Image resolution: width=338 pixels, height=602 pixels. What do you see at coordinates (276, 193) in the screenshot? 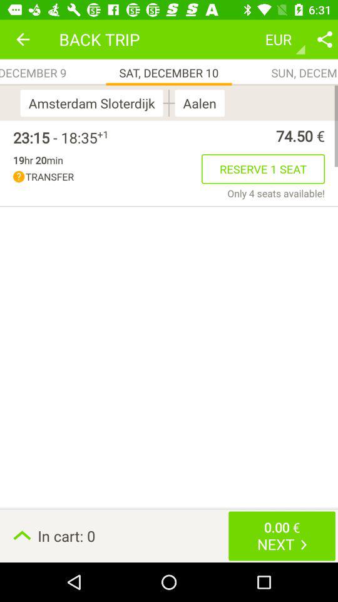
I see `open icon next to the transfer` at bounding box center [276, 193].